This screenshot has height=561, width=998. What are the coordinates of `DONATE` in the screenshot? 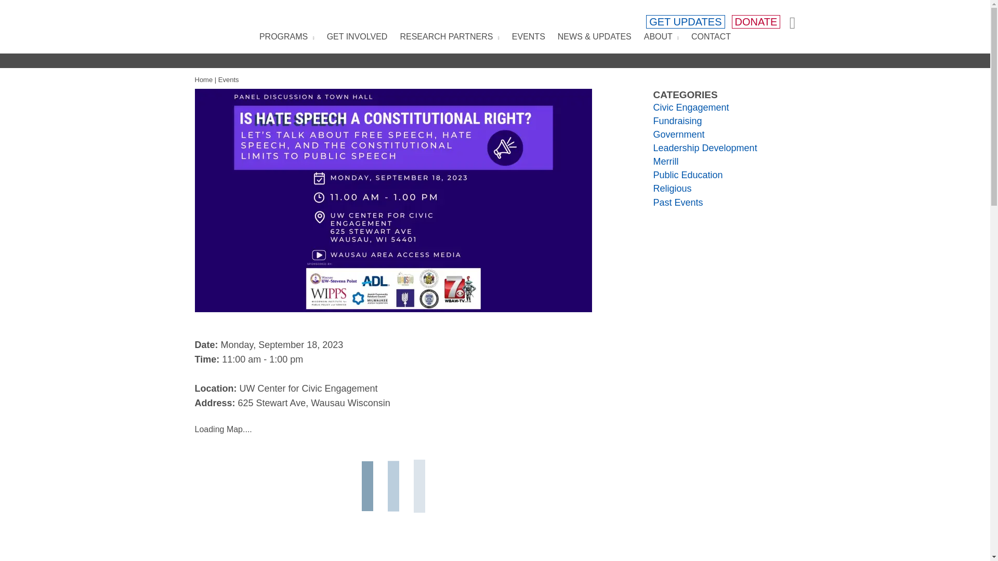 It's located at (756, 22).